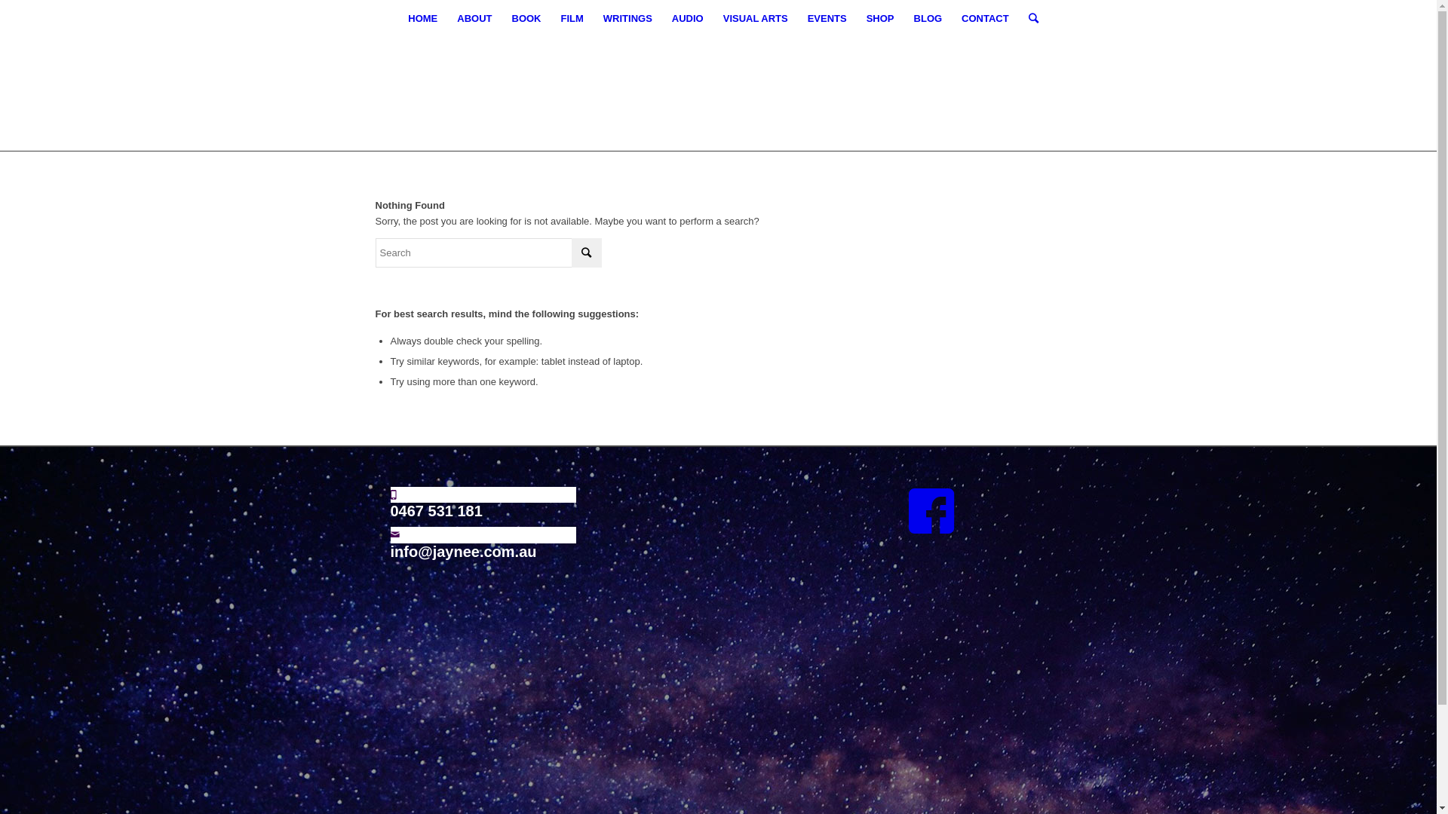 Image resolution: width=1448 pixels, height=814 pixels. Describe the element at coordinates (572, 19) in the screenshot. I see `FILM` at that location.